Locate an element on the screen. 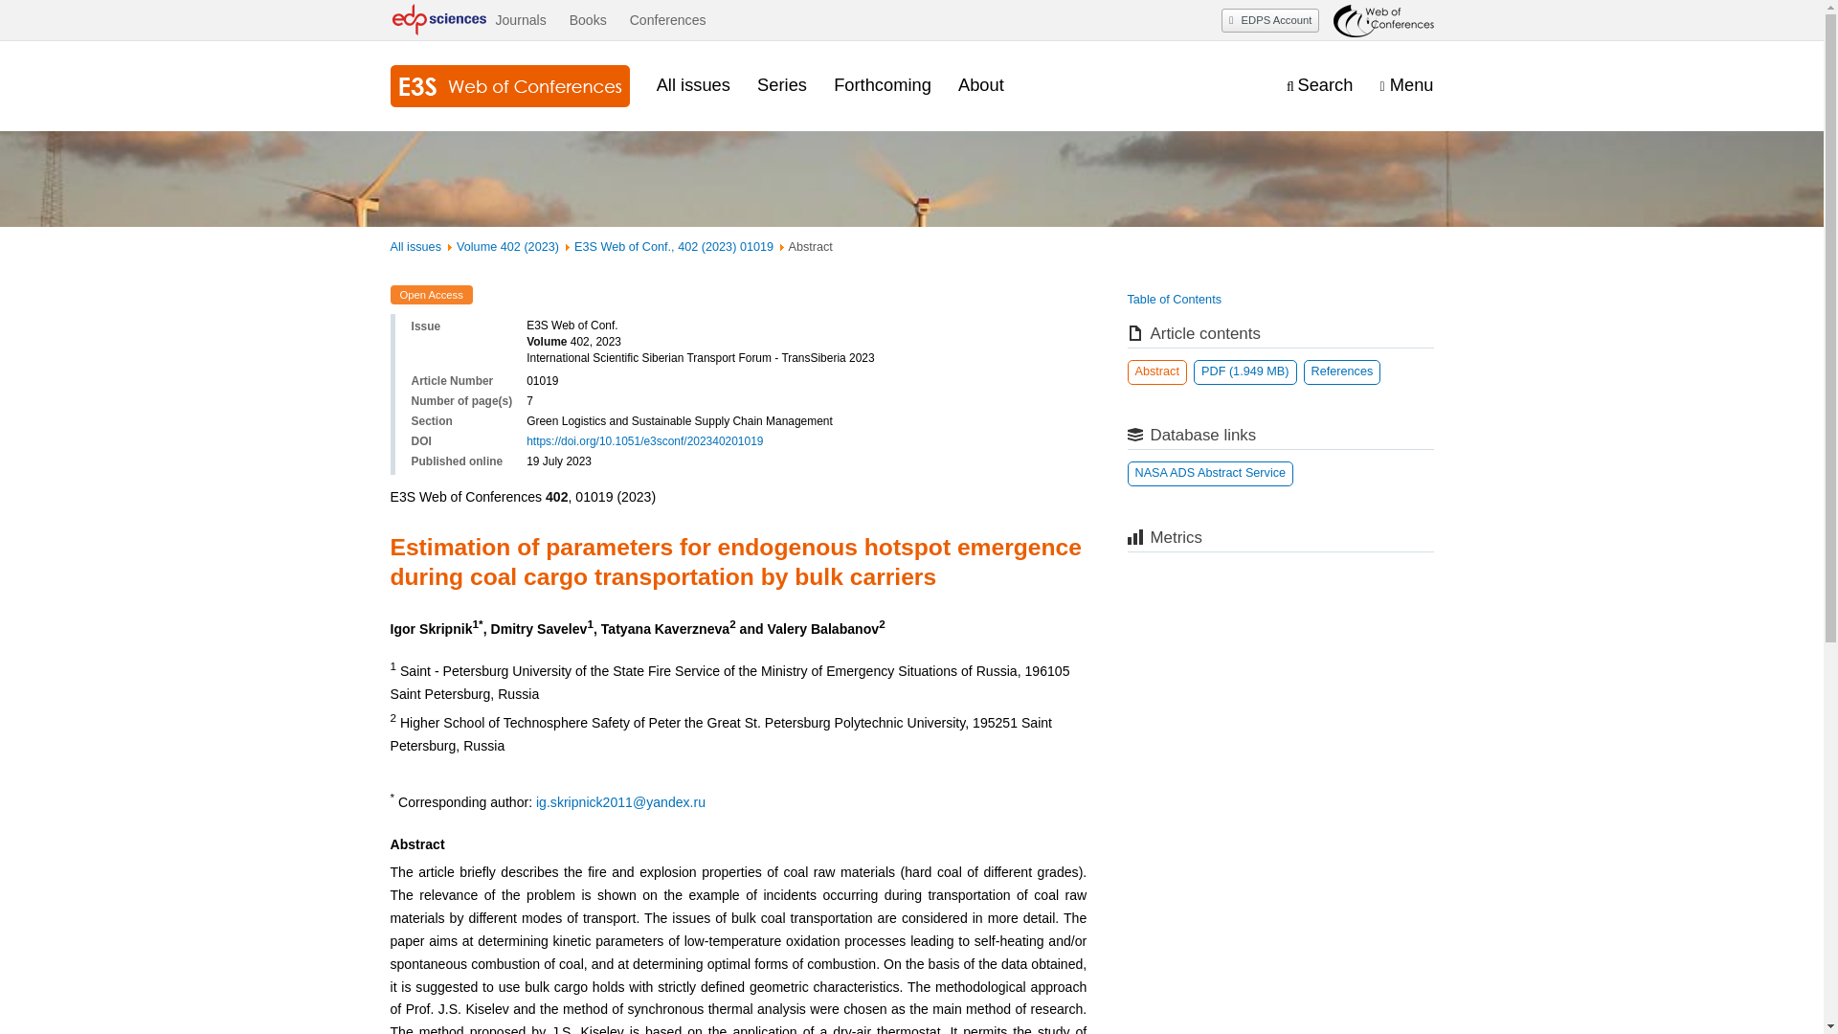 The image size is (1838, 1034). Series is located at coordinates (781, 84).